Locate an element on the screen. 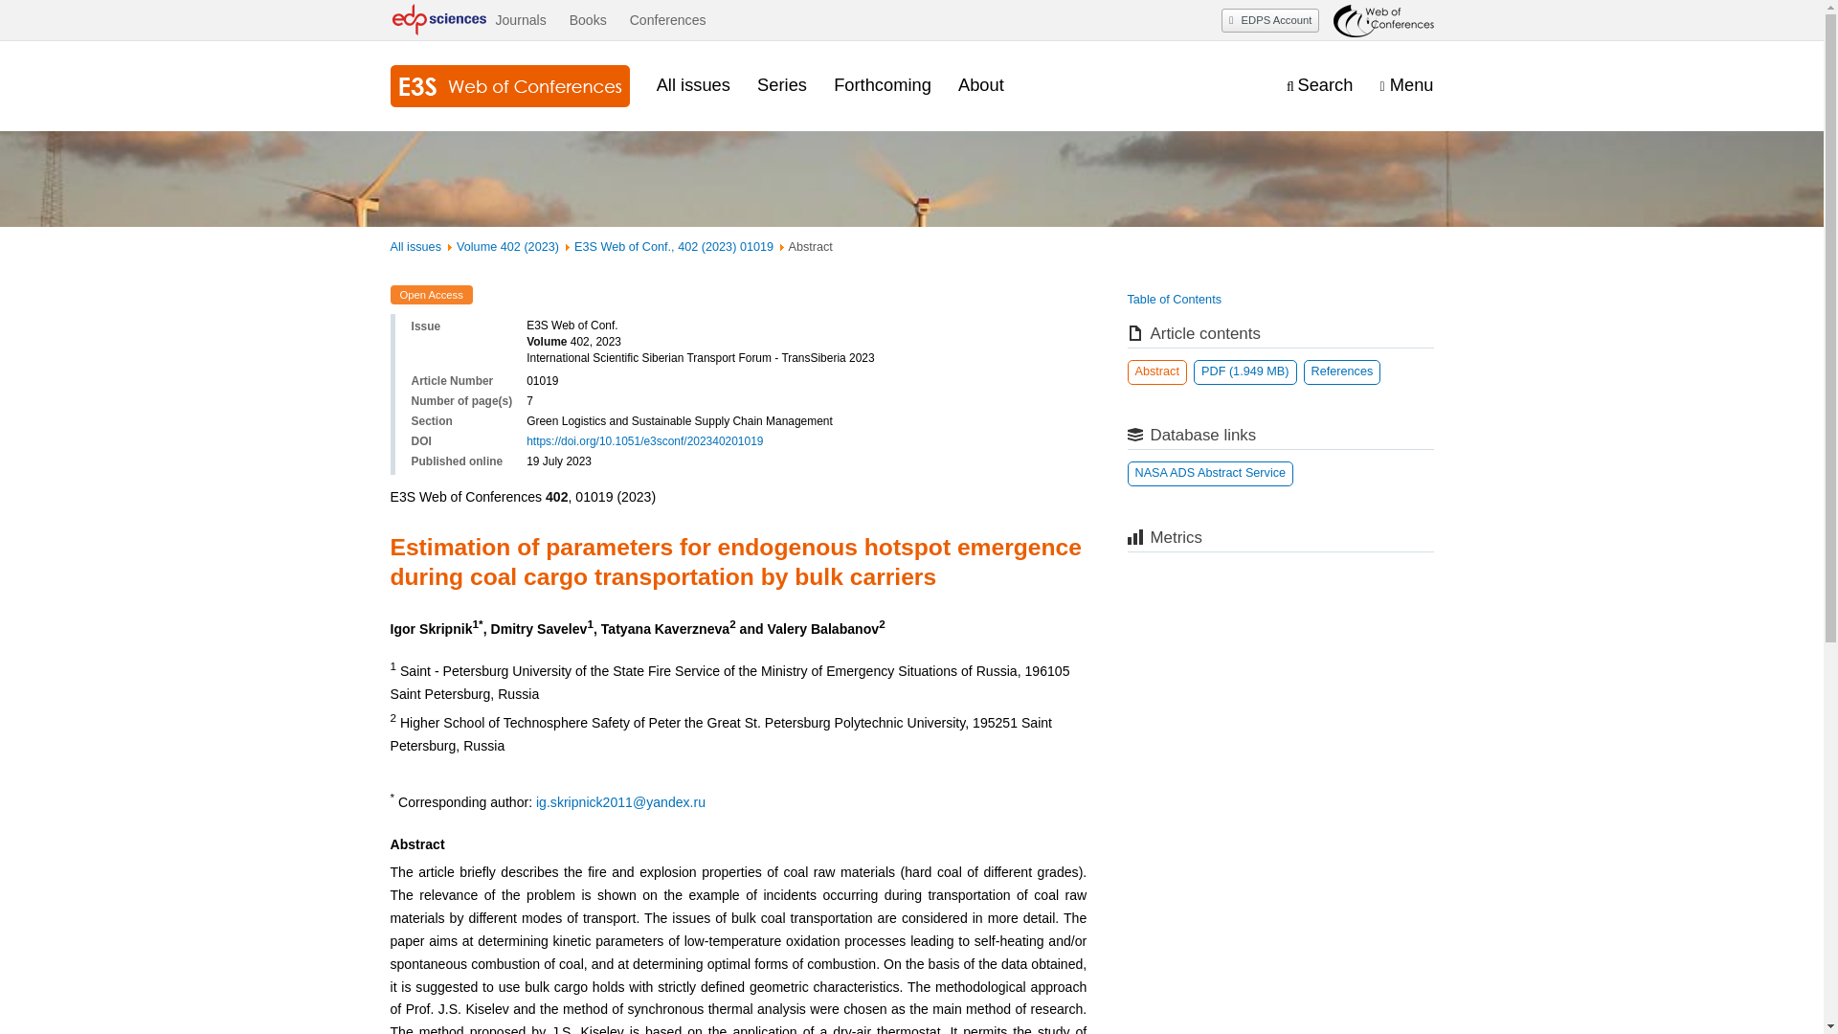 The image size is (1838, 1034). Series is located at coordinates (781, 84).